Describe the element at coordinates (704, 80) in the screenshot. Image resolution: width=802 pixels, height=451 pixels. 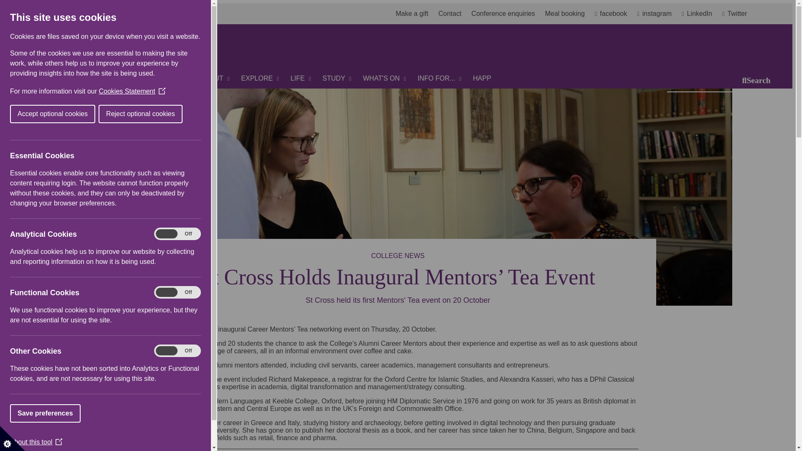
I see `Enter the terms you wish to search for` at that location.